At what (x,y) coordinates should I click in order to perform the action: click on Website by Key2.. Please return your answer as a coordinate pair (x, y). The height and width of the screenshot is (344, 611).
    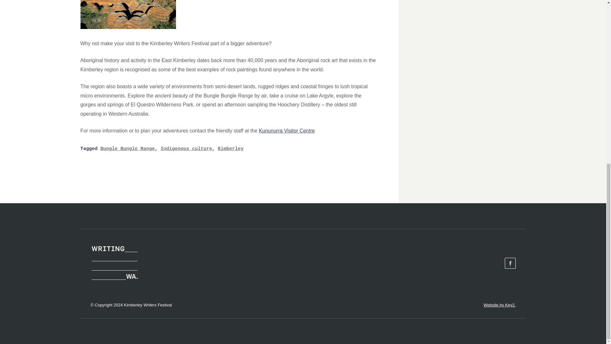
    Looking at the image, I should click on (499, 305).